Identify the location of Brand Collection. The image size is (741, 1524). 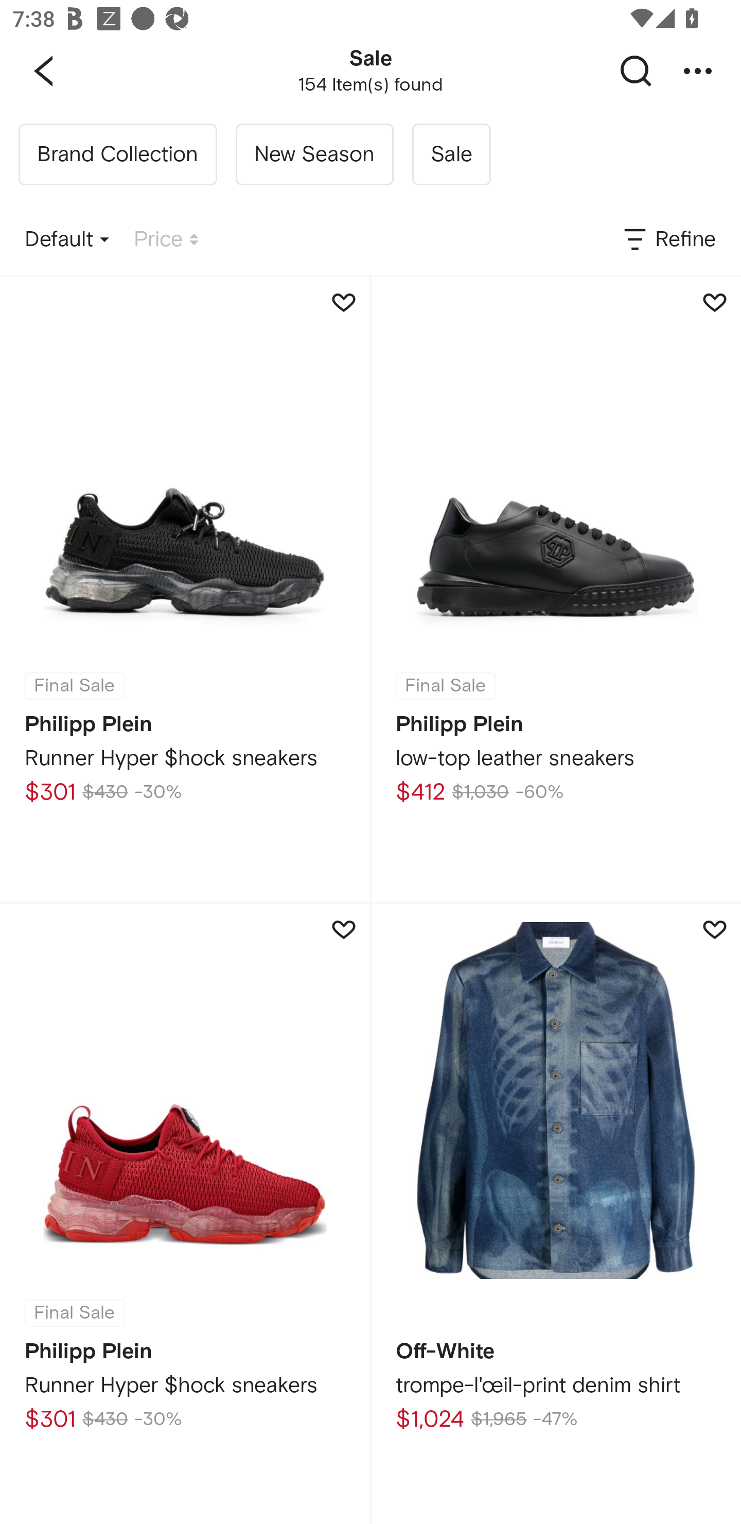
(117, 154).